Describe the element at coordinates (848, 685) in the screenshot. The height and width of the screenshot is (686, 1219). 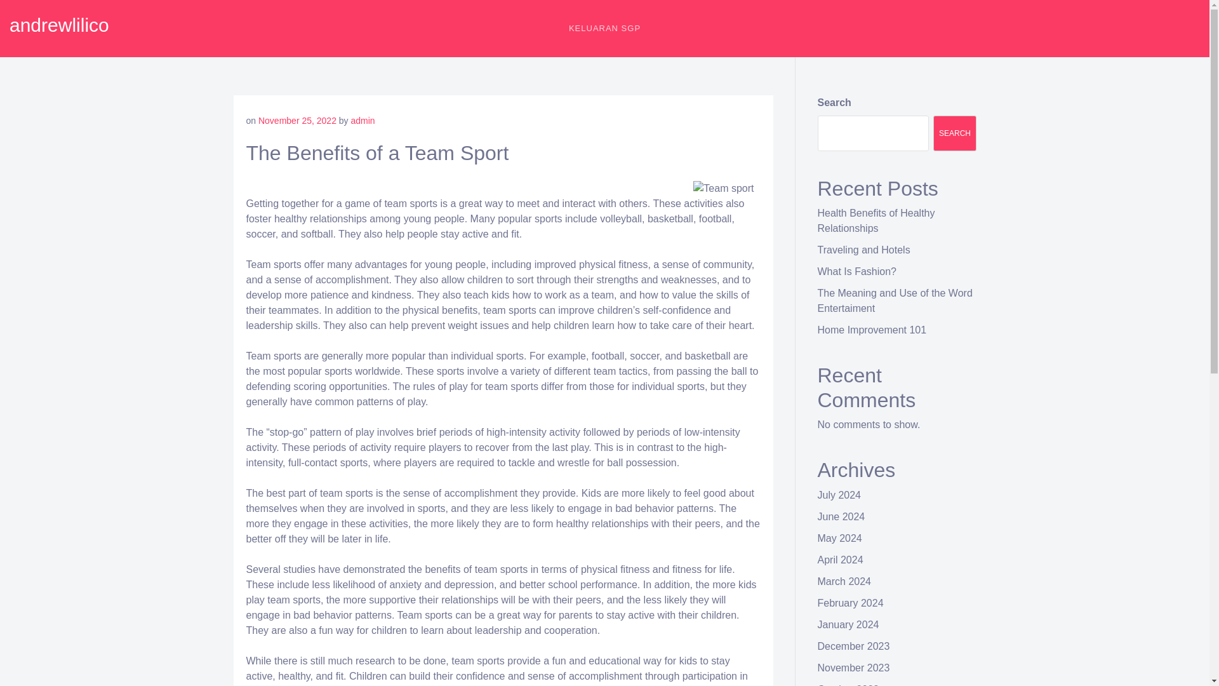
I see `October 2023` at that location.